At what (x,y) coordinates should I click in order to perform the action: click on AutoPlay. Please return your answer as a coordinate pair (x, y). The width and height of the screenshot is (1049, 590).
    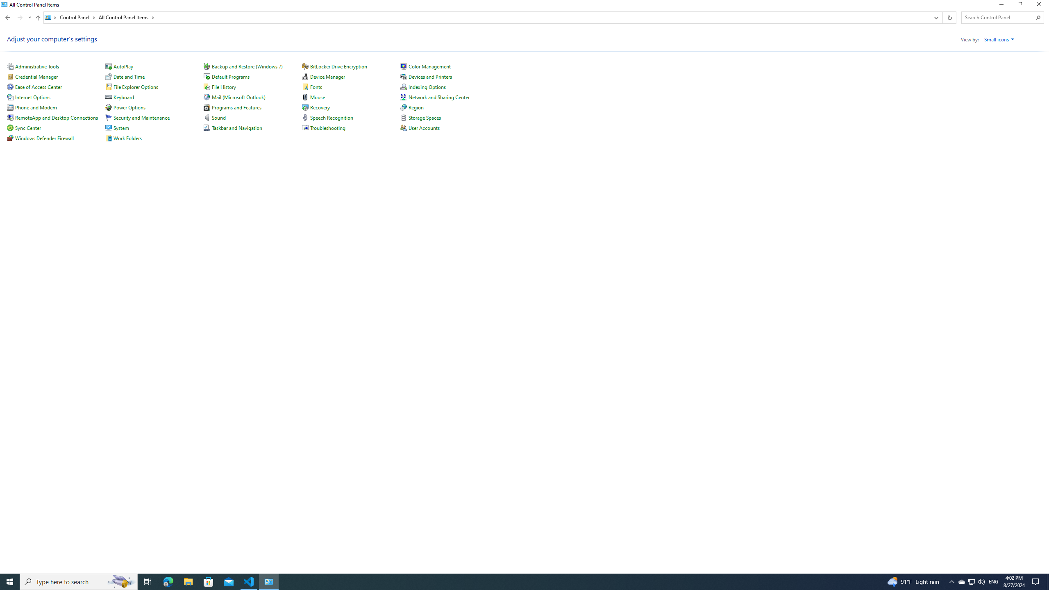
    Looking at the image, I should click on (123, 66).